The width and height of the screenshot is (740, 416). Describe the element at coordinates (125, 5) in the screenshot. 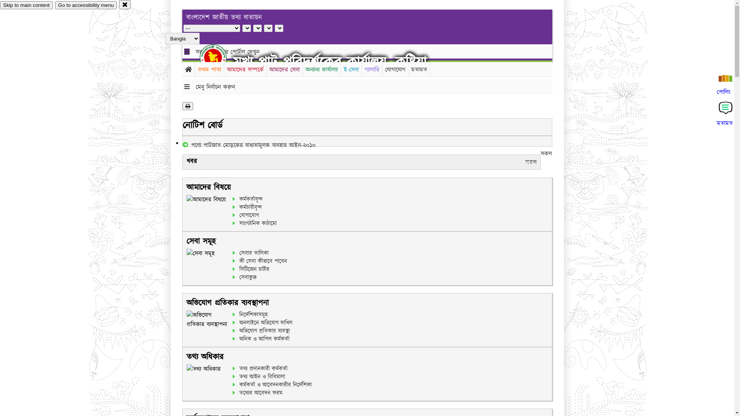

I see `close` at that location.